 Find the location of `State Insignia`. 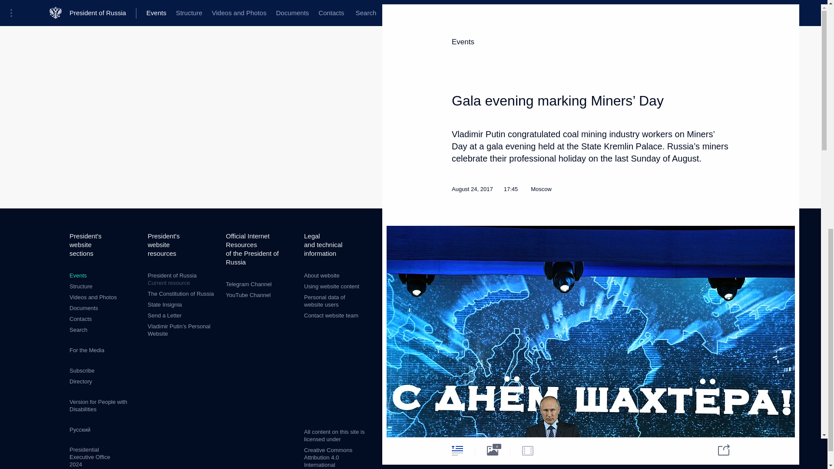

State Insignia is located at coordinates (164, 304).